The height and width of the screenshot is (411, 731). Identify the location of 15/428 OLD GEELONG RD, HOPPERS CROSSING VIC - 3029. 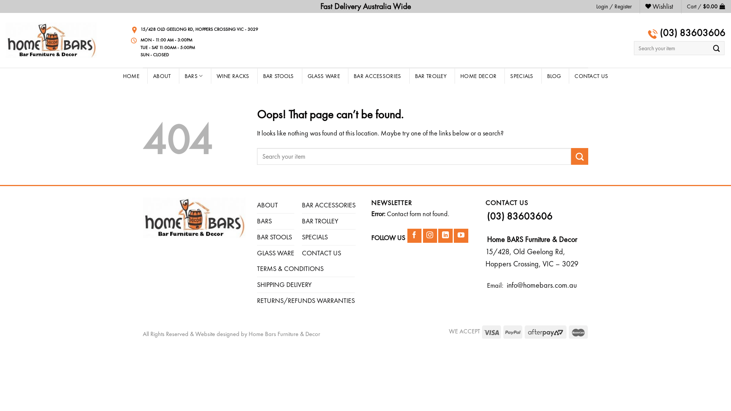
(200, 30).